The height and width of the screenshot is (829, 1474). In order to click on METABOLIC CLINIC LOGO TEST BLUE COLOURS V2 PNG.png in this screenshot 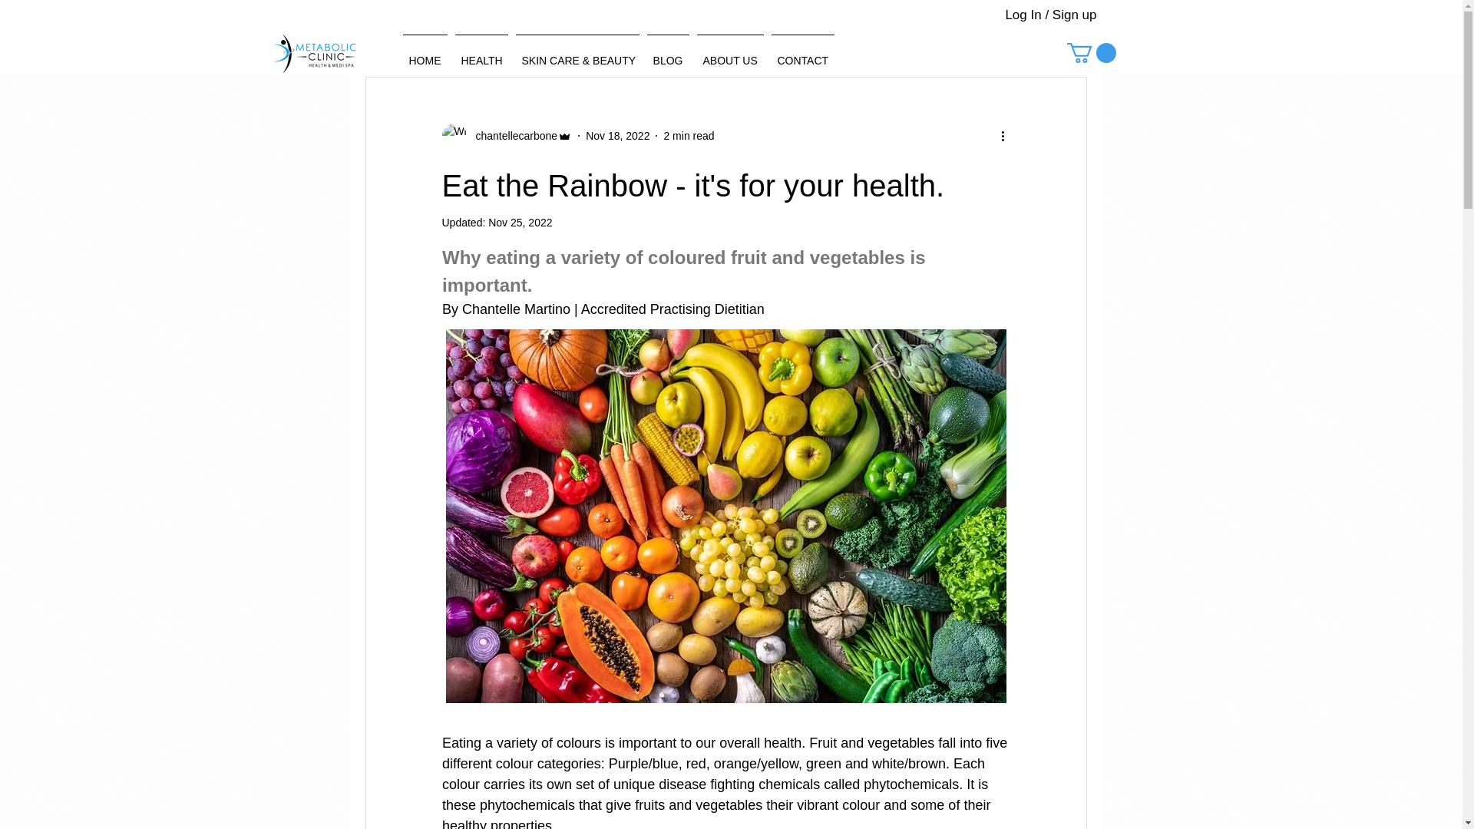, I will do `click(313, 54)`.